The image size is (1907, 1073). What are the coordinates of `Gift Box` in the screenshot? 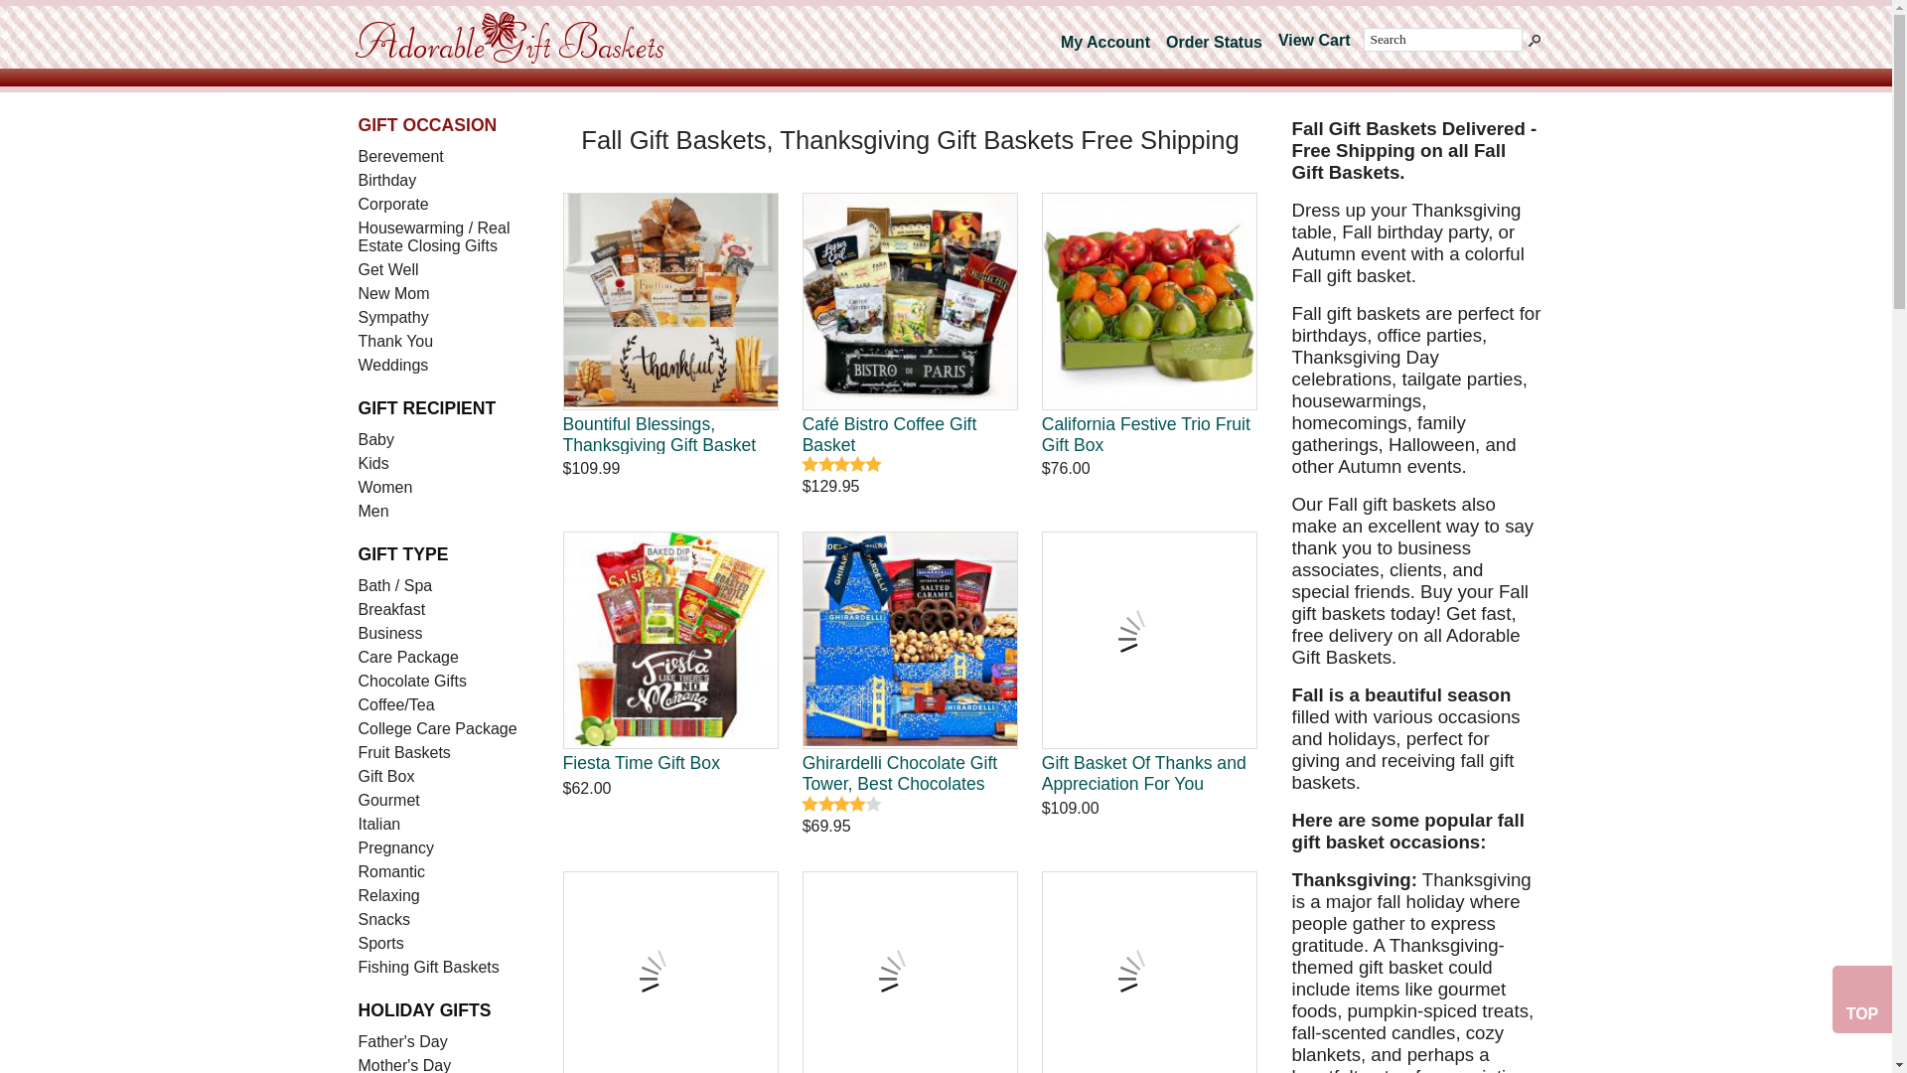 It's located at (444, 777).